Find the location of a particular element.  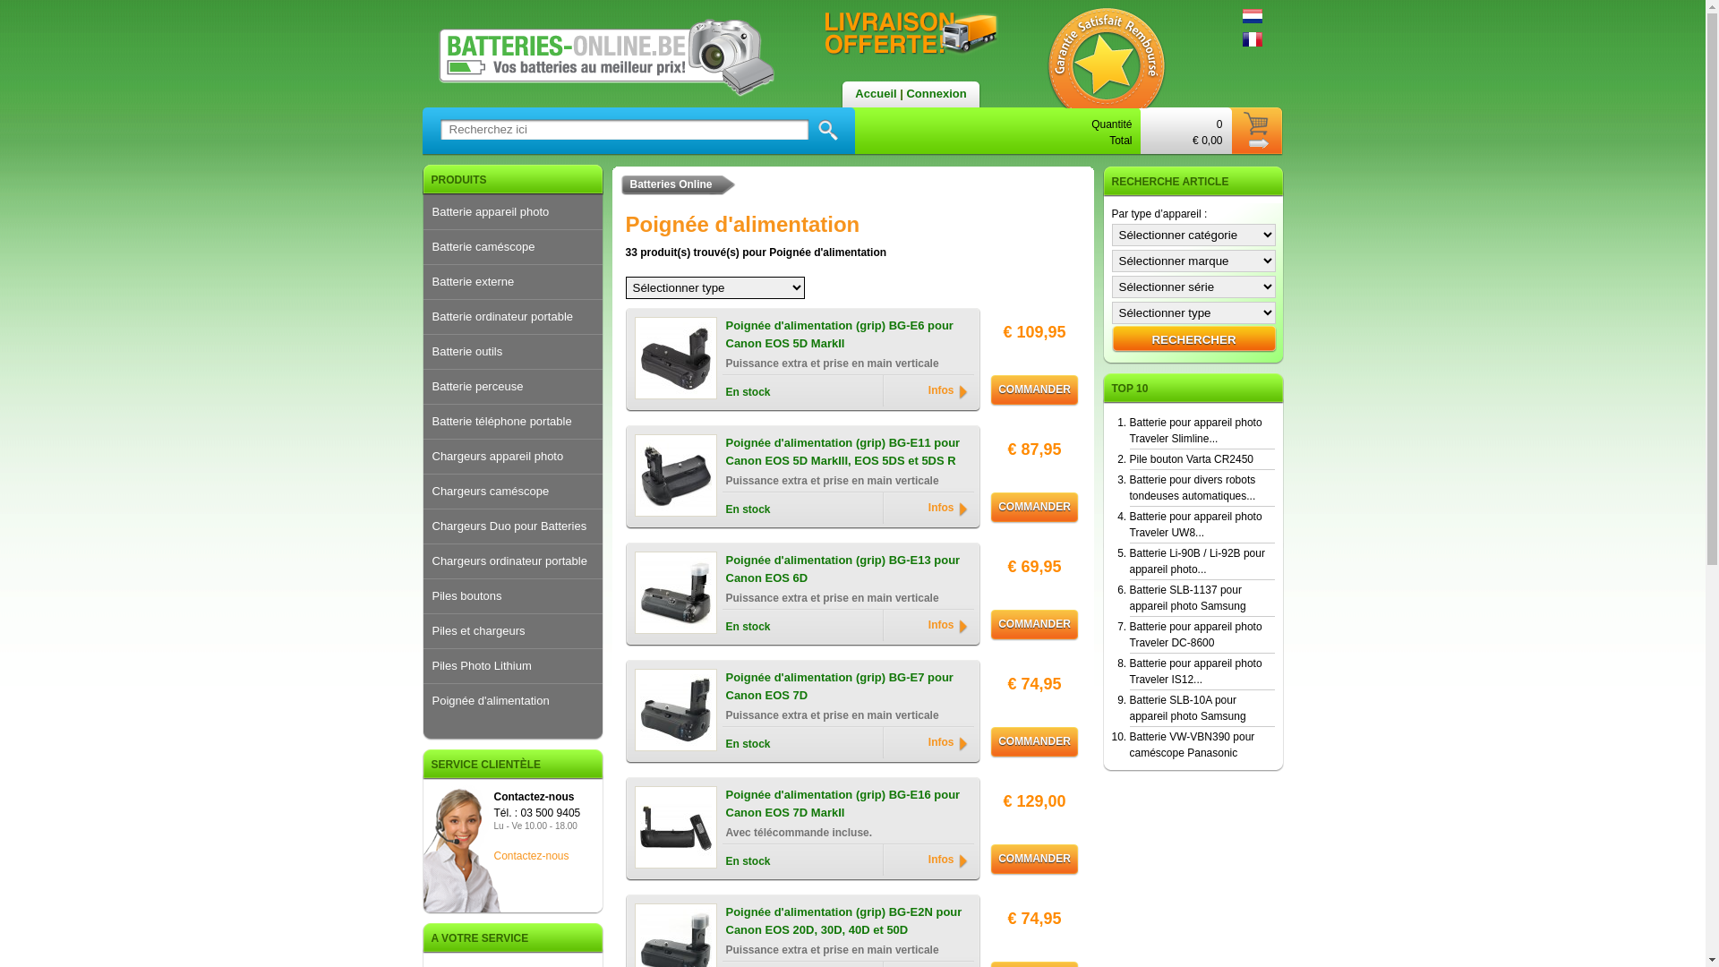

Chargeurs appareil photo is located at coordinates (512, 457).